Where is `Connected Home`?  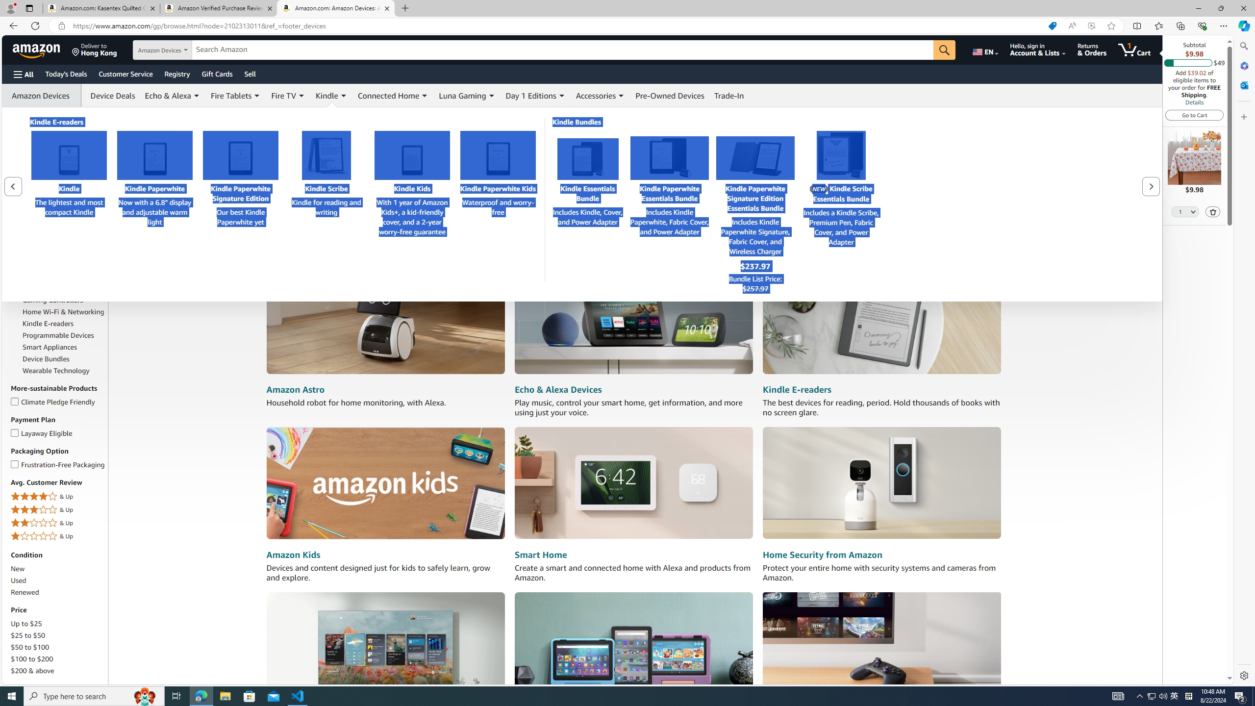 Connected Home is located at coordinates (393, 95).